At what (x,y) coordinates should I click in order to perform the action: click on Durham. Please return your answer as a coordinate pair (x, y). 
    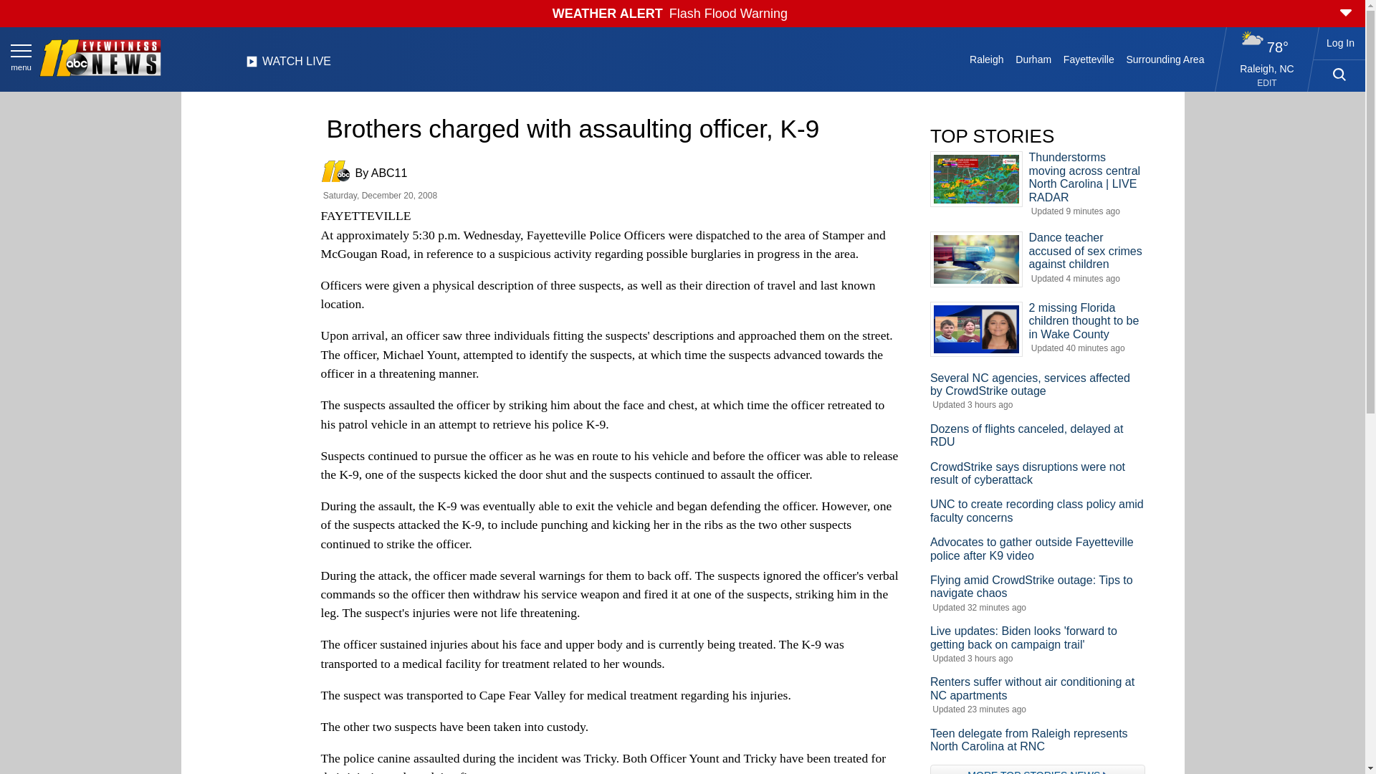
    Looking at the image, I should click on (1033, 59).